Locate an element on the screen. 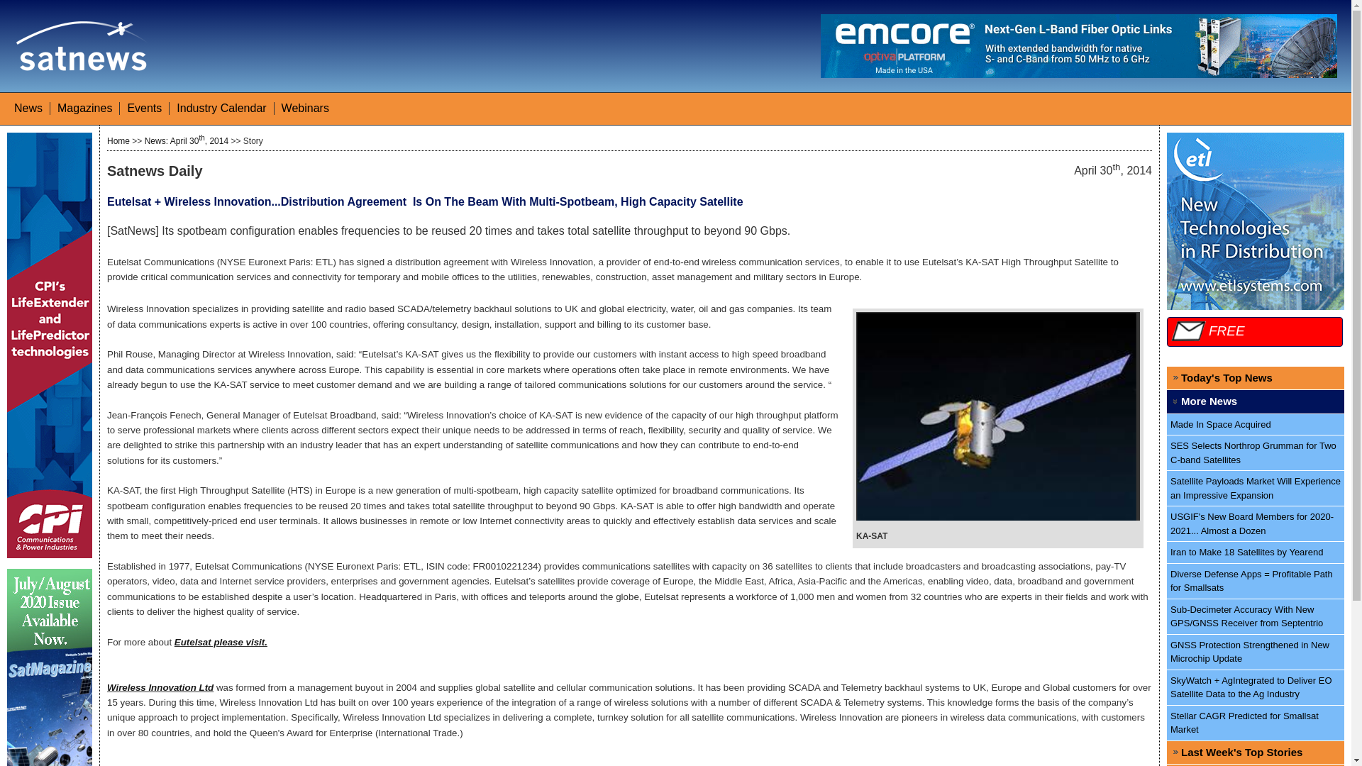 This screenshot has height=766, width=1362. Home is located at coordinates (118, 141).